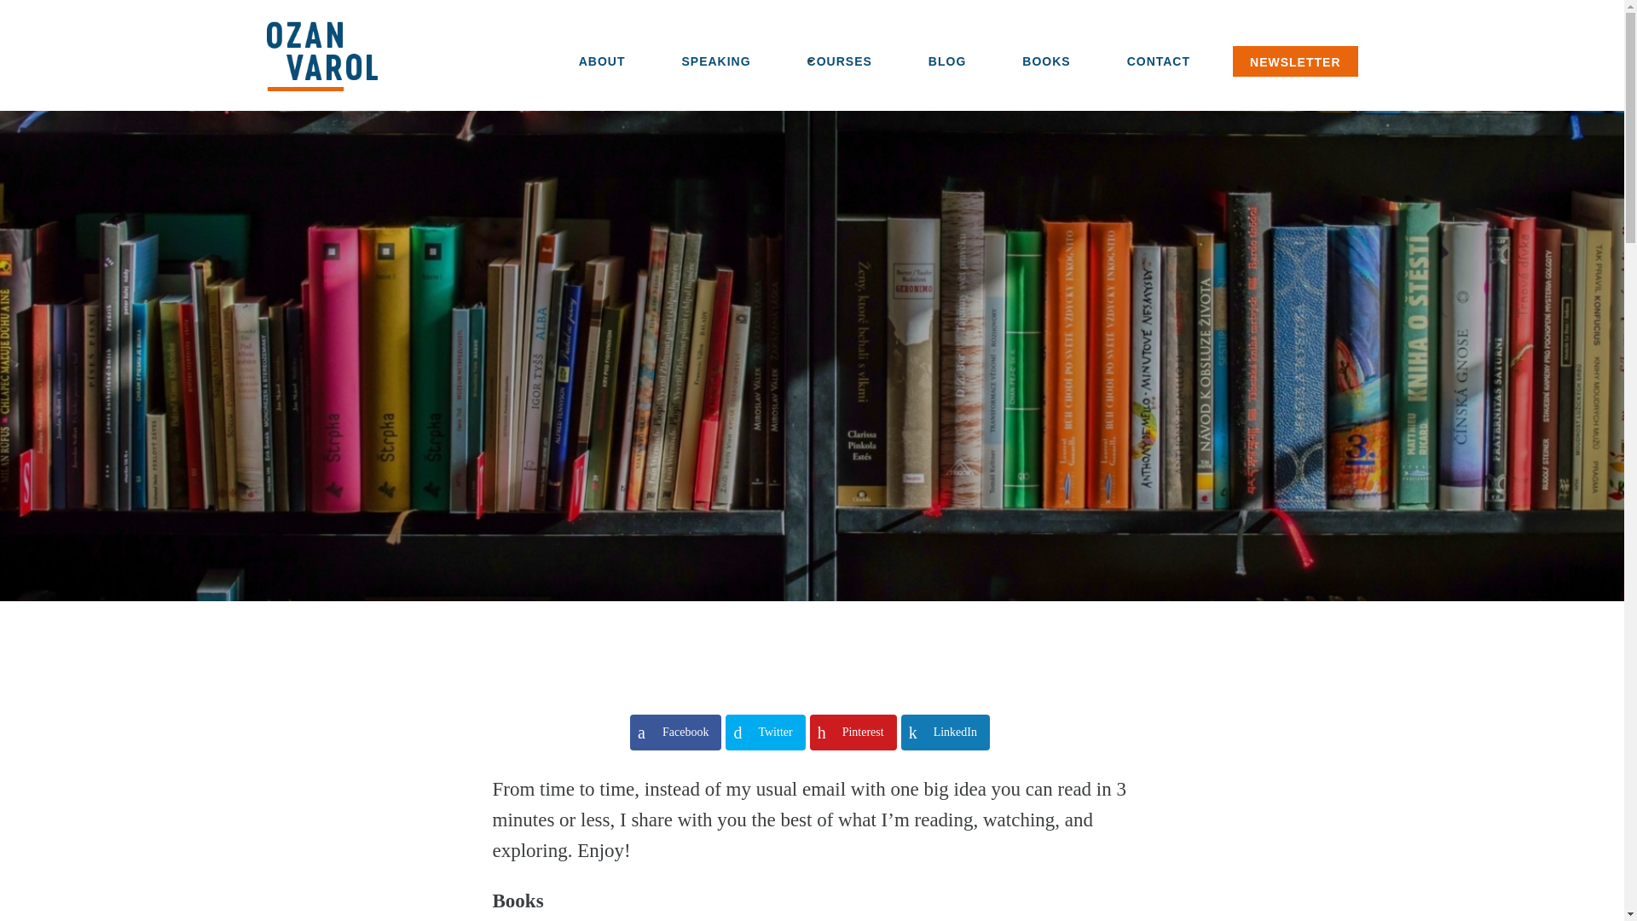 The height and width of the screenshot is (921, 1637). What do you see at coordinates (853, 733) in the screenshot?
I see `Share on Pinterest` at bounding box center [853, 733].